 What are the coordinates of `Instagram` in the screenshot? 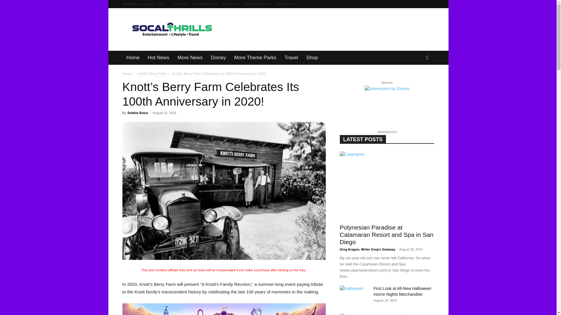 It's located at (411, 4).